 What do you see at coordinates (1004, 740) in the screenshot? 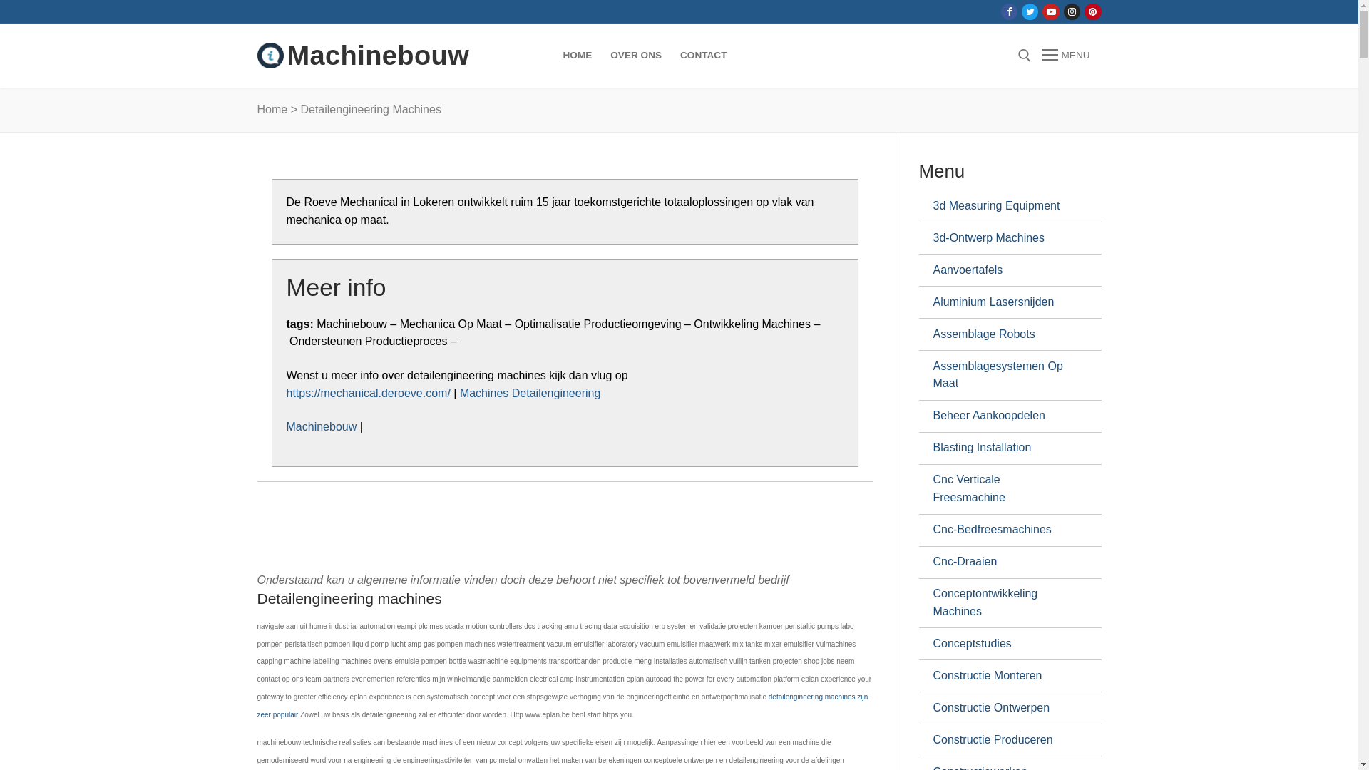
I see `Constructie Produceren` at bounding box center [1004, 740].